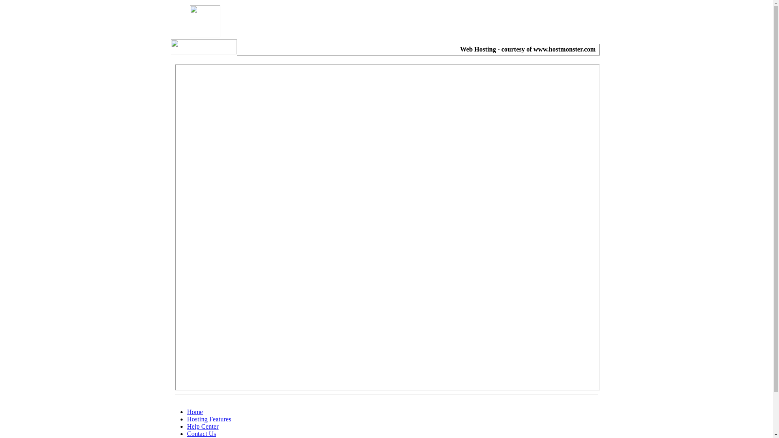  I want to click on Home, so click(195, 412).